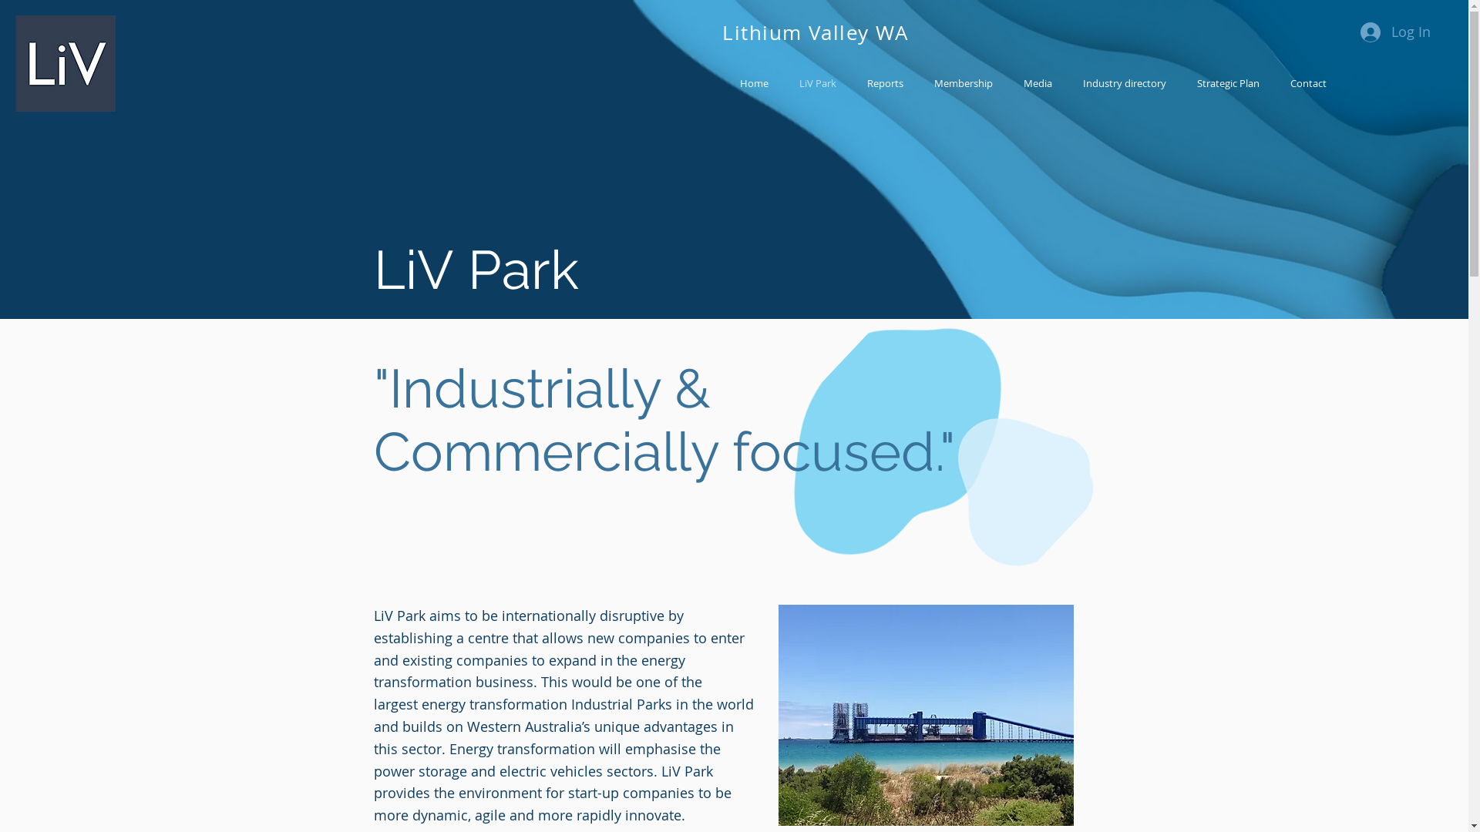 The image size is (1480, 832). Describe the element at coordinates (964, 83) in the screenshot. I see `Membership` at that location.